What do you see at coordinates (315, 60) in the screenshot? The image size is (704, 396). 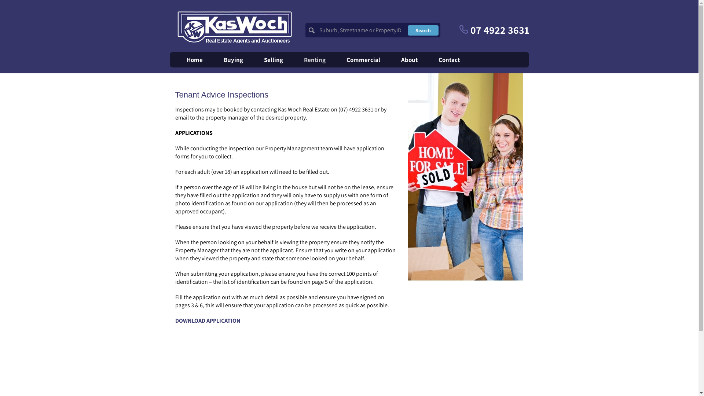 I see `Renting` at bounding box center [315, 60].